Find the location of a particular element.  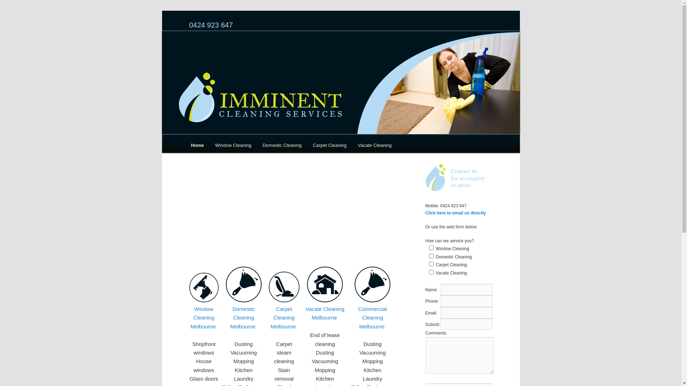

Melbourne is located at coordinates (324, 317).